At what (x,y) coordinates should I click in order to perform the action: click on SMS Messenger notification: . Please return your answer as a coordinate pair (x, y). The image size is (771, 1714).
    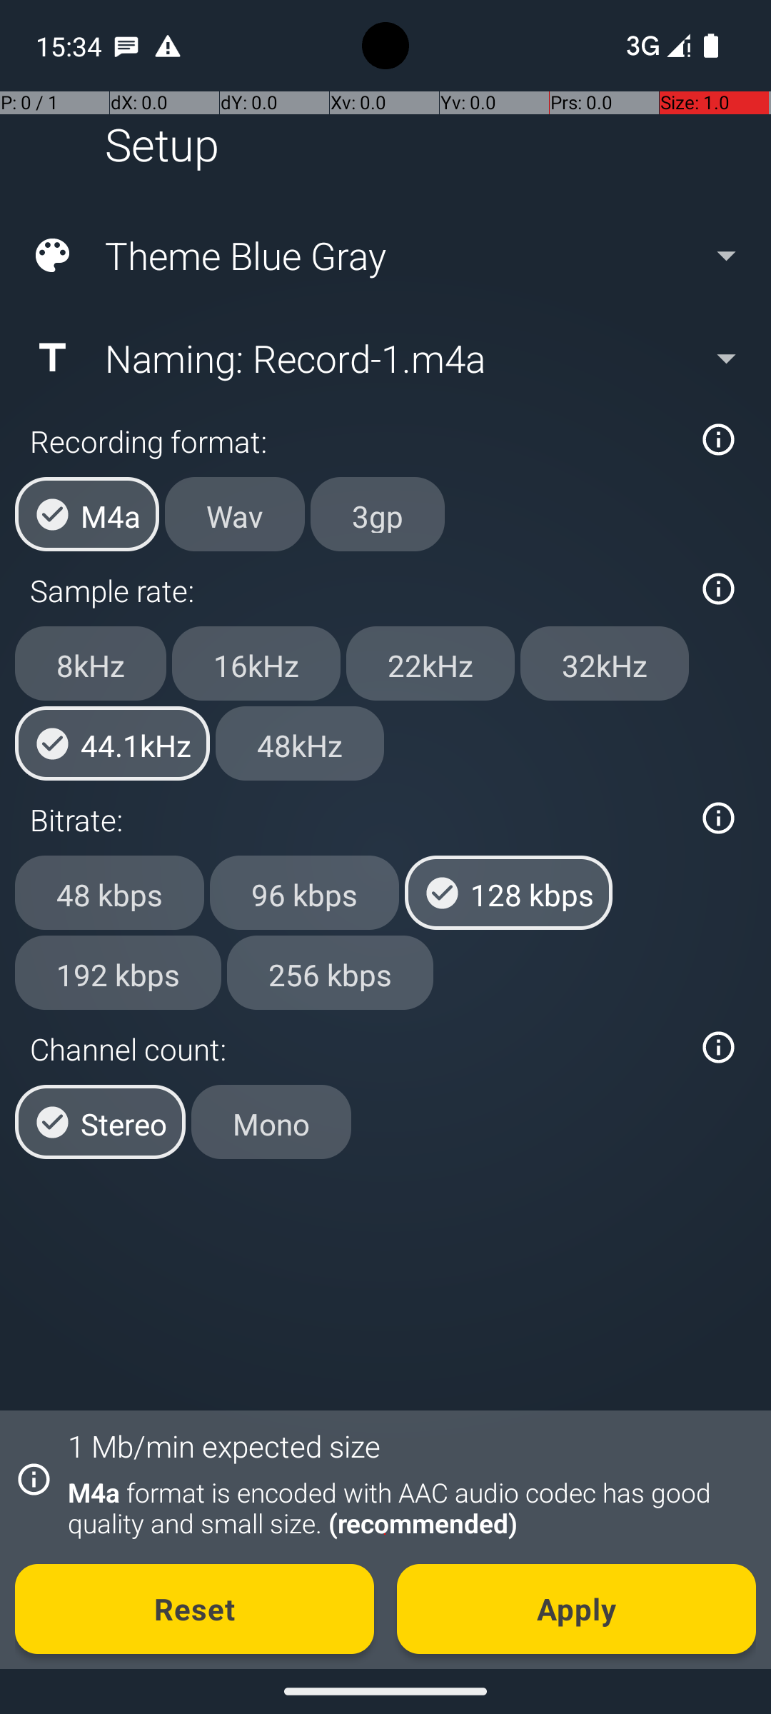
    Looking at the image, I should click on (126, 46).